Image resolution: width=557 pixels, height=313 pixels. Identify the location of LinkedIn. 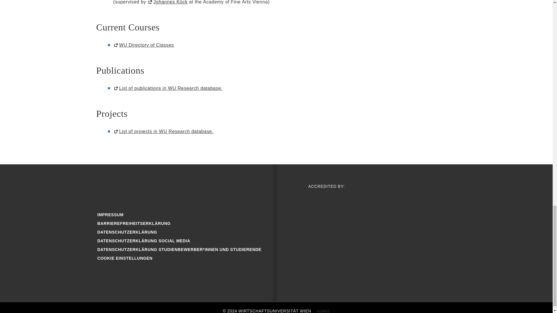
(200, 189).